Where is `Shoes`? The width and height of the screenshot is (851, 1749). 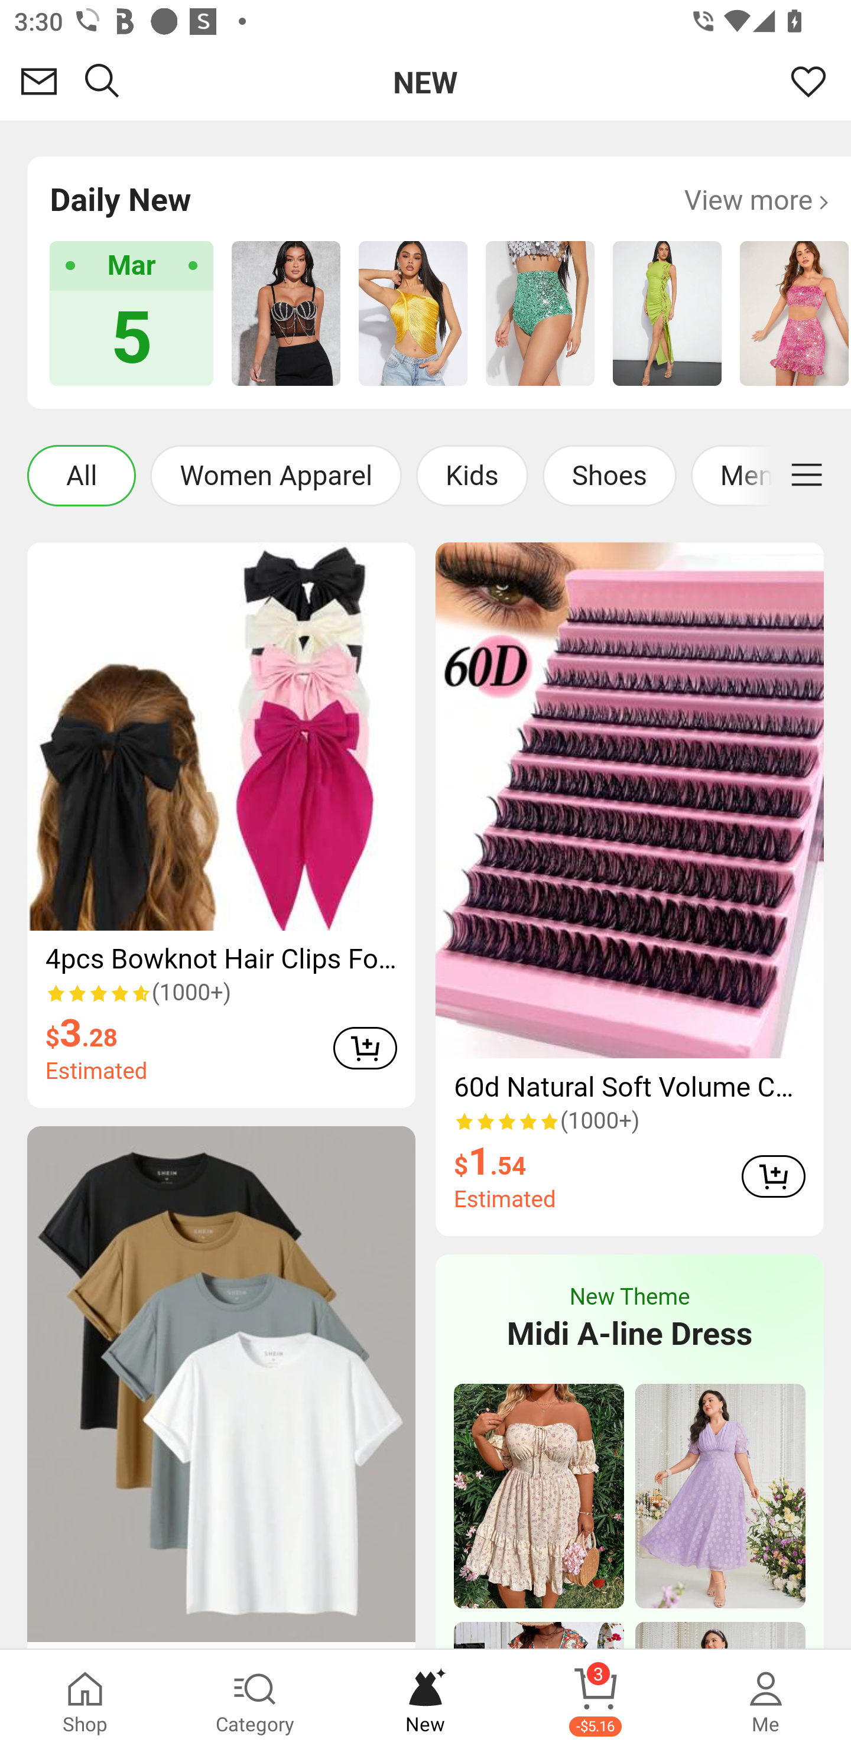 Shoes is located at coordinates (609, 475).